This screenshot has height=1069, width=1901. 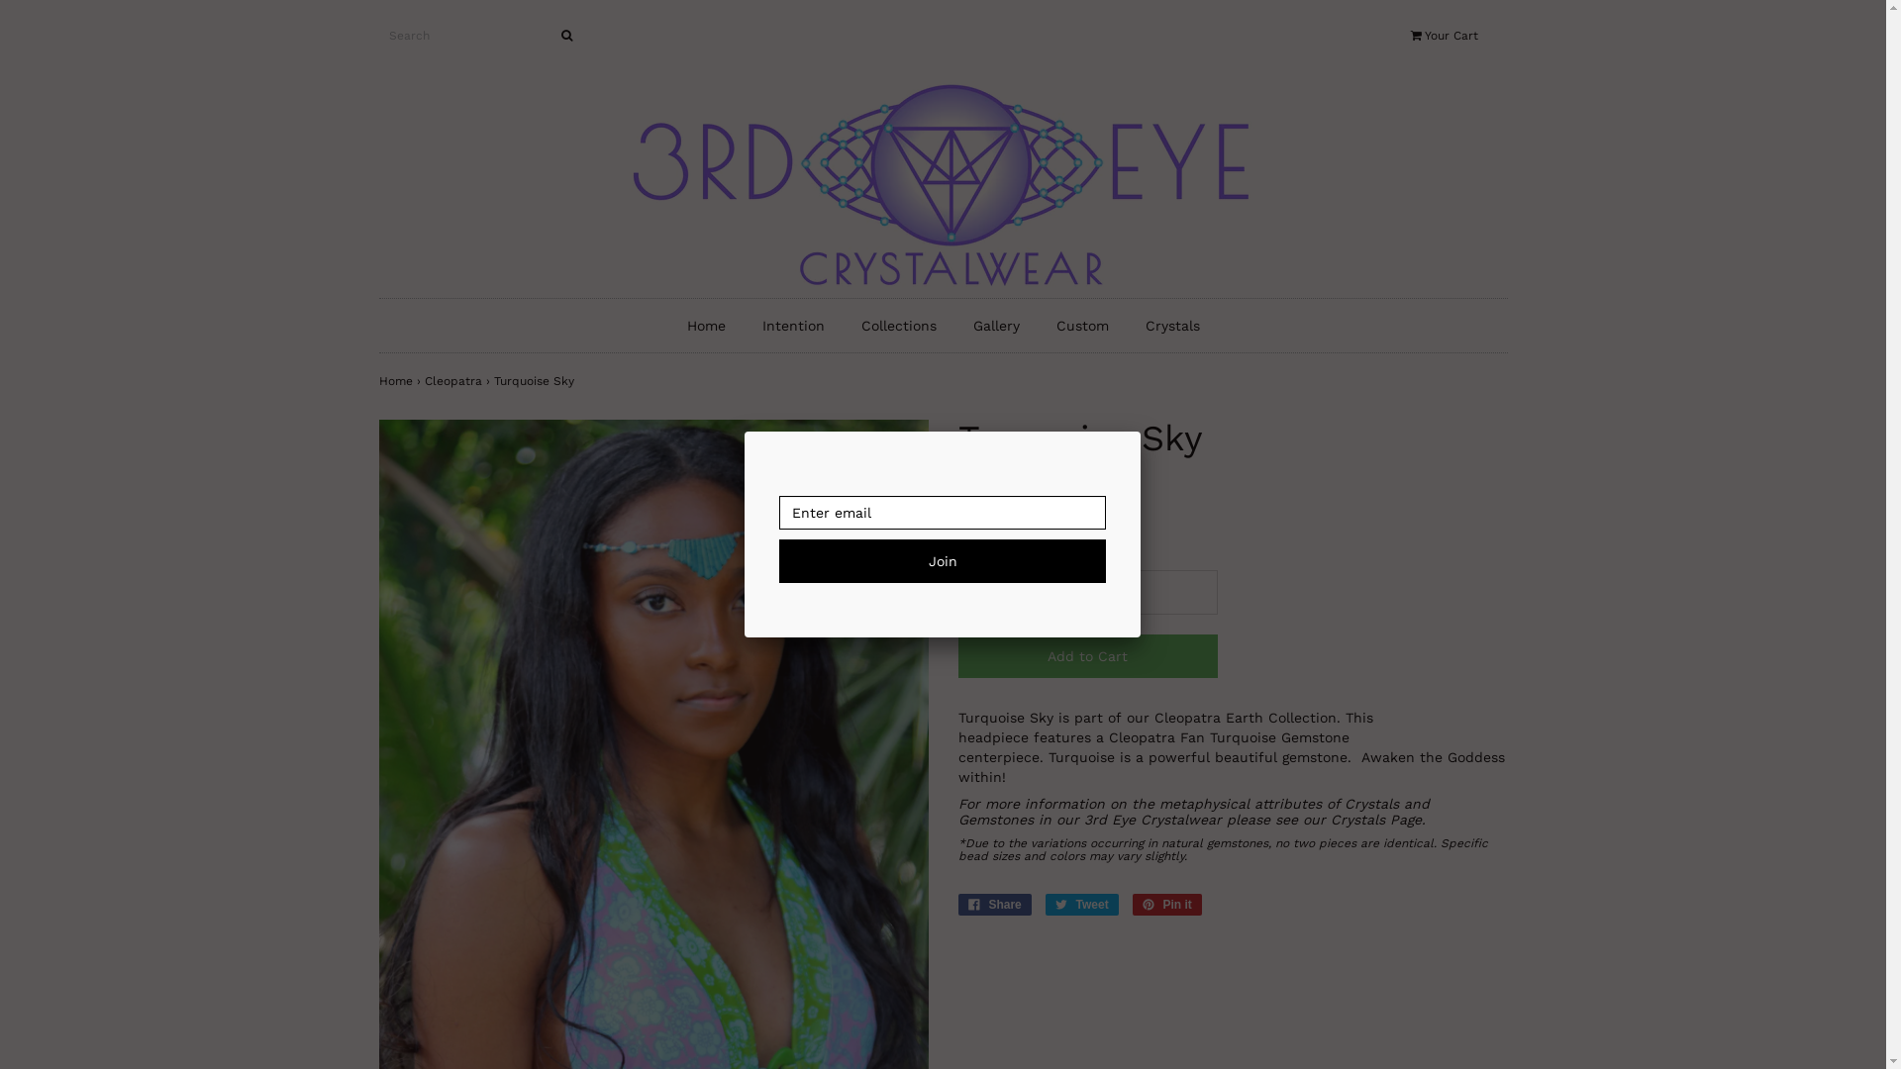 I want to click on Tweet, so click(x=1082, y=905).